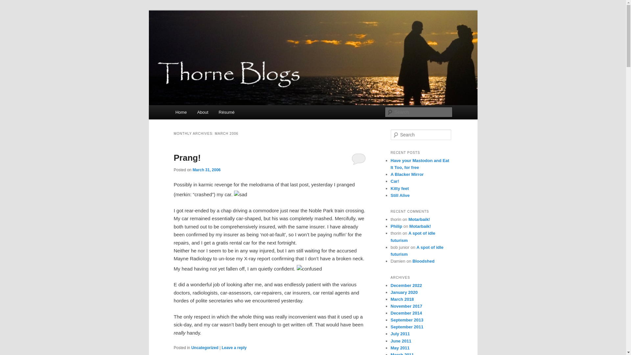 The width and height of the screenshot is (631, 355). Describe the element at coordinates (407, 327) in the screenshot. I see `September 2011` at that location.